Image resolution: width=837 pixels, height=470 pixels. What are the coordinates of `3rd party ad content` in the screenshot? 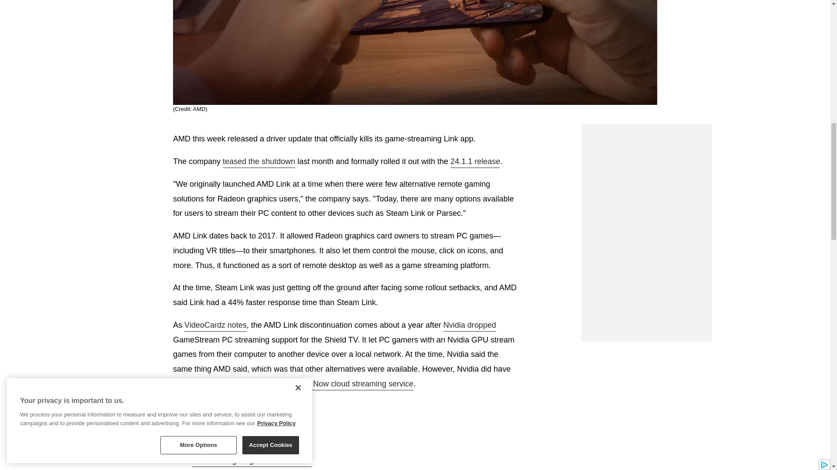 It's located at (646, 178).